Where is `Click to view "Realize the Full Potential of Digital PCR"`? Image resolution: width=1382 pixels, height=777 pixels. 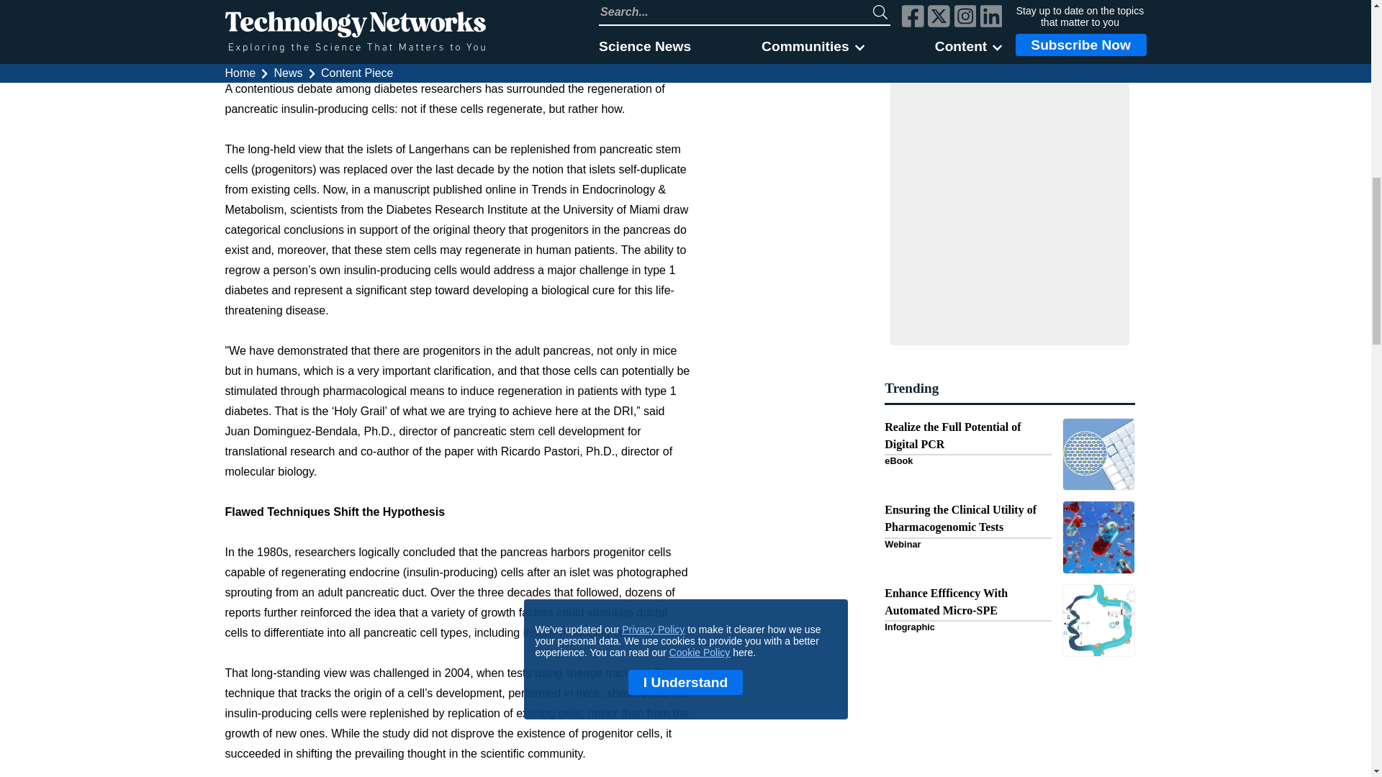
Click to view "Realize the Full Potential of Digital PCR" is located at coordinates (1009, 455).